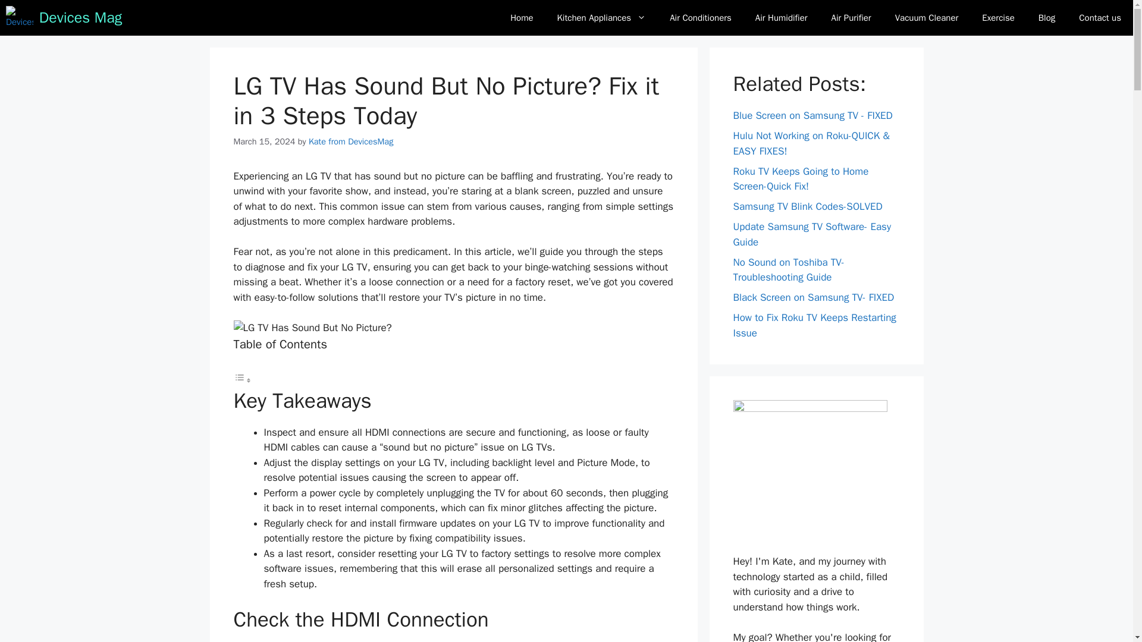 This screenshot has width=1142, height=642. I want to click on Update Samsung TV Software- Easy Guide, so click(811, 234).